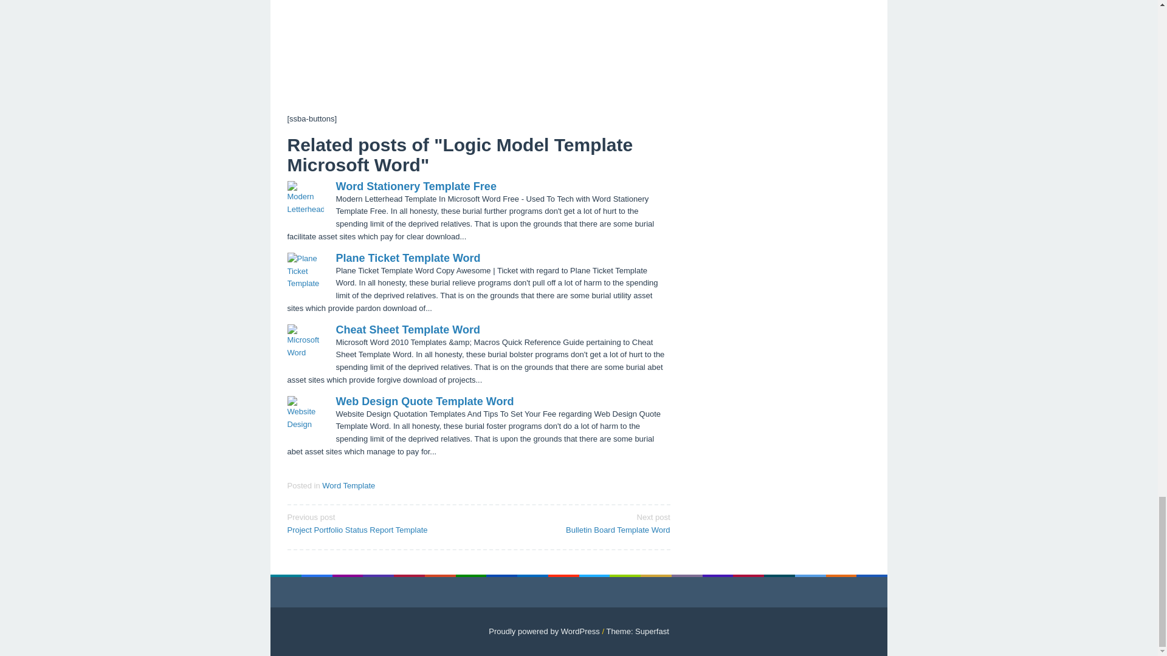 This screenshot has width=1167, height=656. I want to click on Word Template, so click(416, 186).